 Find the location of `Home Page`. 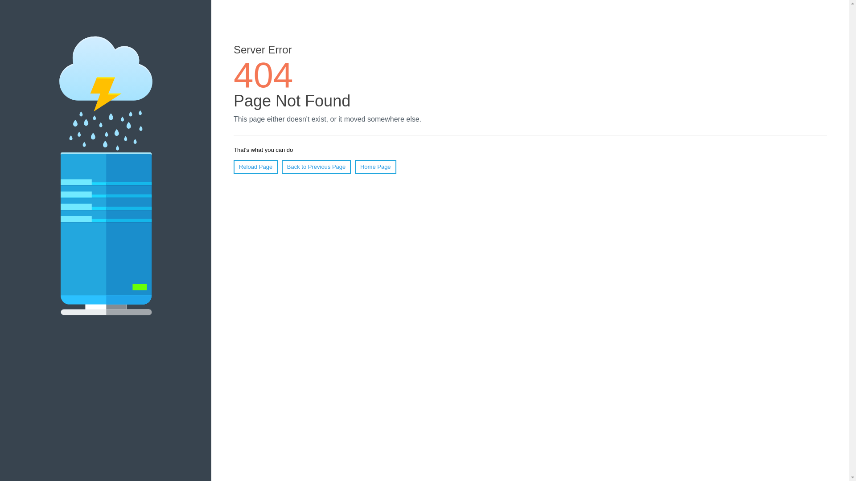

Home Page is located at coordinates (375, 167).